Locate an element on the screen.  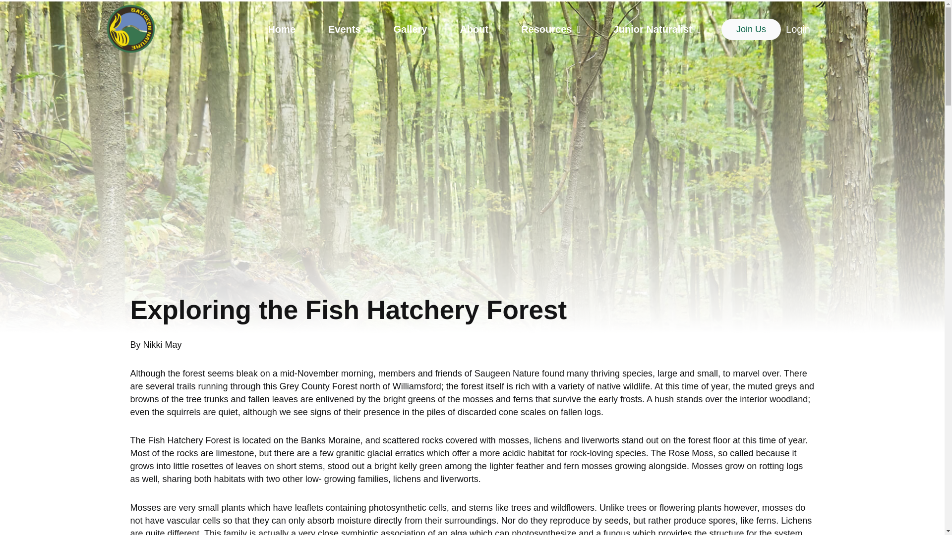
Home is located at coordinates (282, 29).